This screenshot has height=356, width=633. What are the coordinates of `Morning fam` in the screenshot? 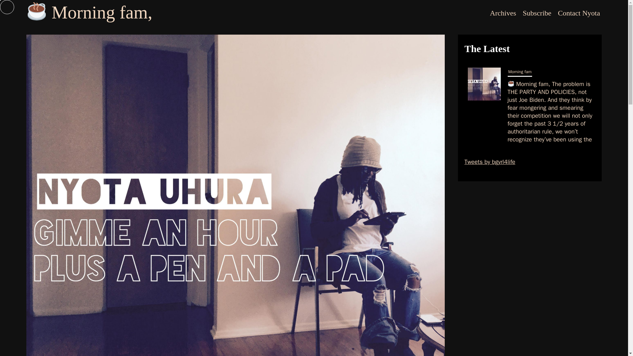 It's located at (520, 73).